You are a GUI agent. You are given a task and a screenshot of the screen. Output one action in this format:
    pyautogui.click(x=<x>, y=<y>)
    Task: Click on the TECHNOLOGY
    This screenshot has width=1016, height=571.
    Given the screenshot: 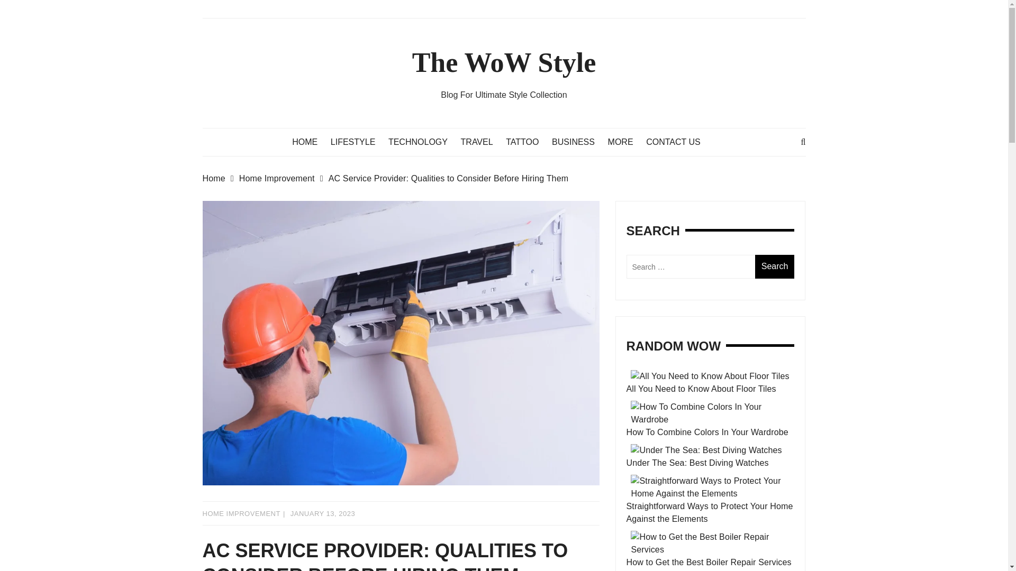 What is the action you would take?
    pyautogui.click(x=423, y=142)
    